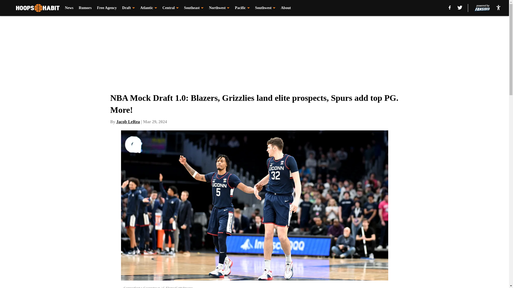 Image resolution: width=513 pixels, height=288 pixels. Describe the element at coordinates (128, 8) in the screenshot. I see `Draft` at that location.